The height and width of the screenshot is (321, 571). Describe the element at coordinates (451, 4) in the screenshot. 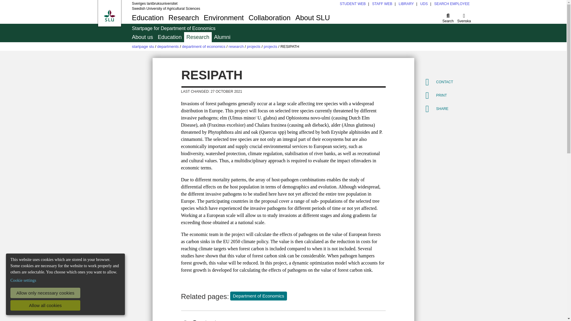

I see `SEARCH EMPLOYEE` at that location.